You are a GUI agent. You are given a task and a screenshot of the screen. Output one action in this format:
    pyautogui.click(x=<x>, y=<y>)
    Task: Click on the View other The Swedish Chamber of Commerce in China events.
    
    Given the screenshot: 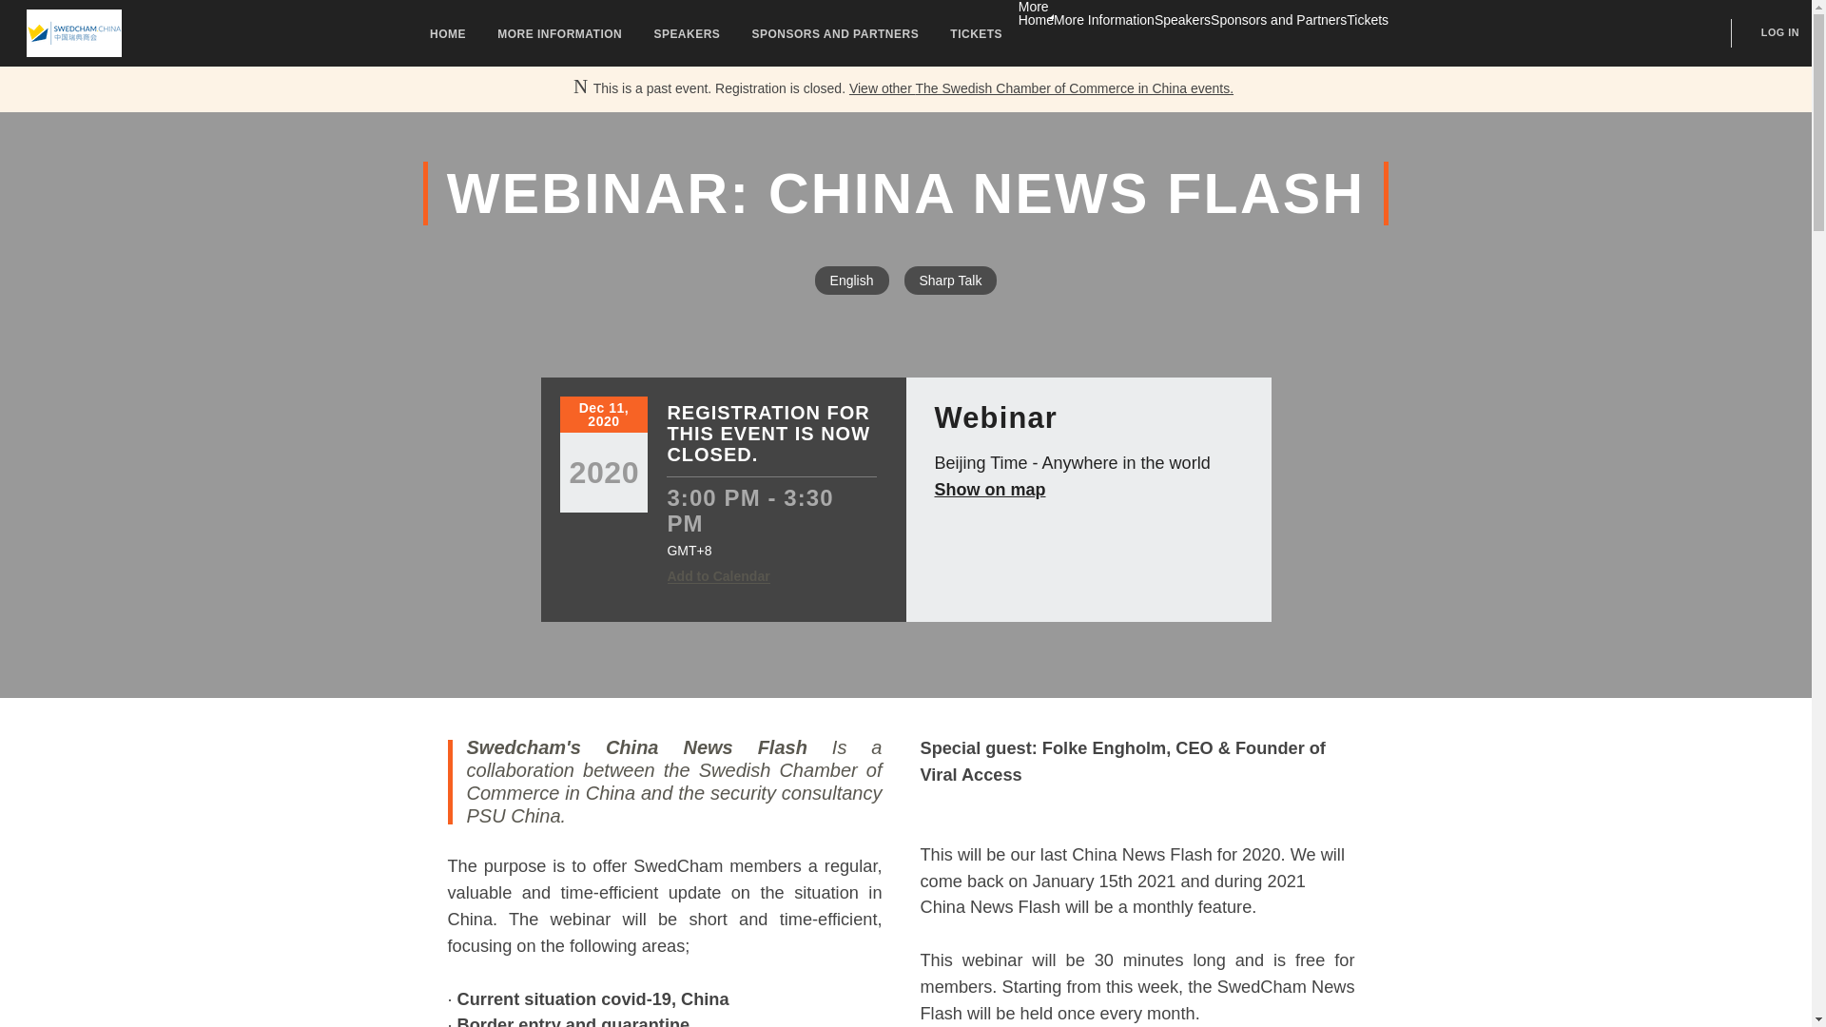 What is the action you would take?
    pyautogui.click(x=1040, y=88)
    